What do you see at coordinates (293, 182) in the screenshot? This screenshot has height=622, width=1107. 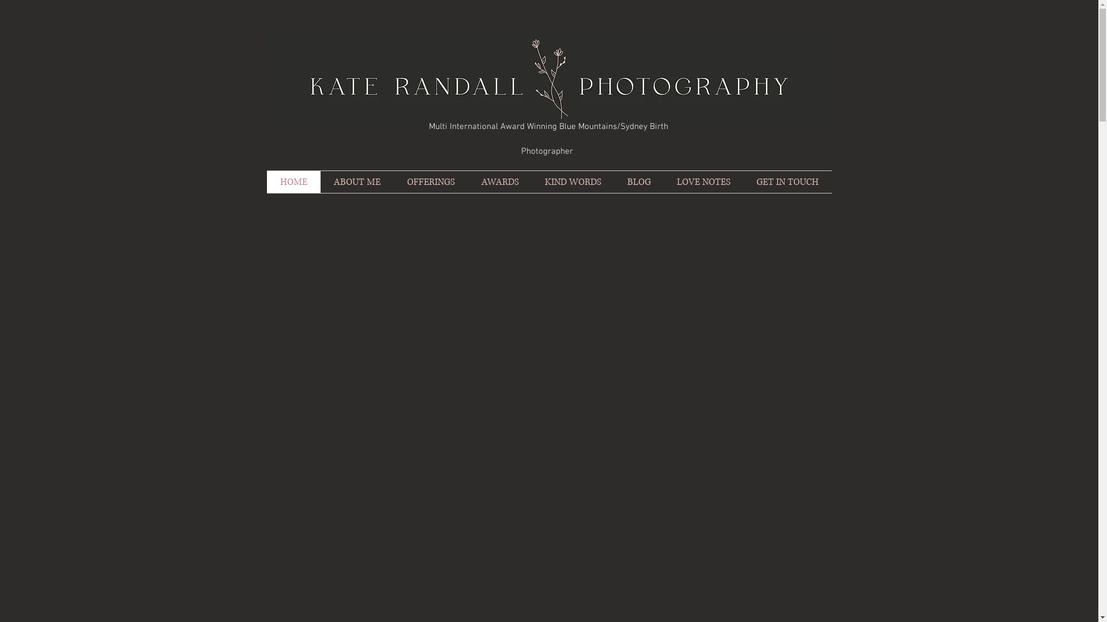 I see `HOME` at bounding box center [293, 182].